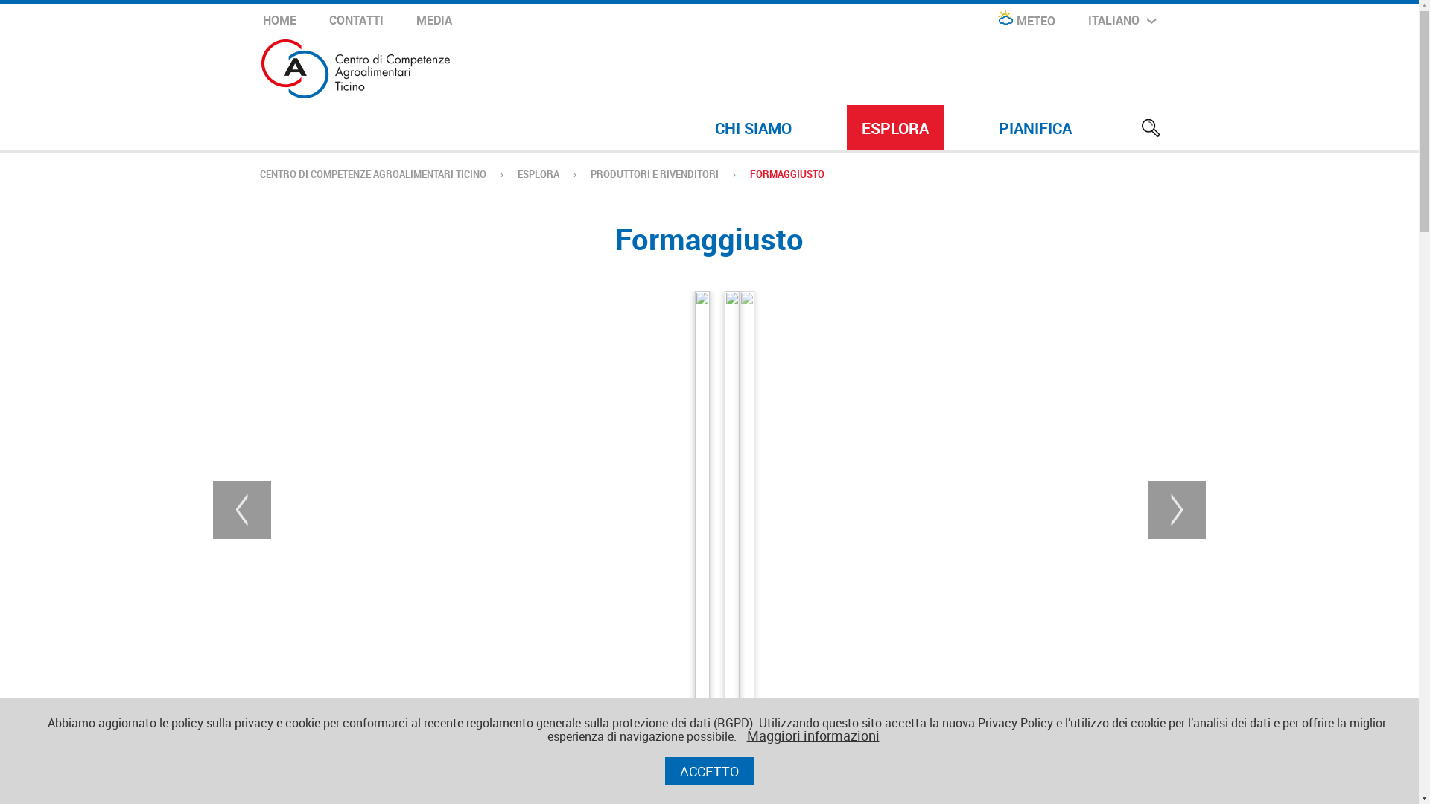  I want to click on  , so click(1150, 128).